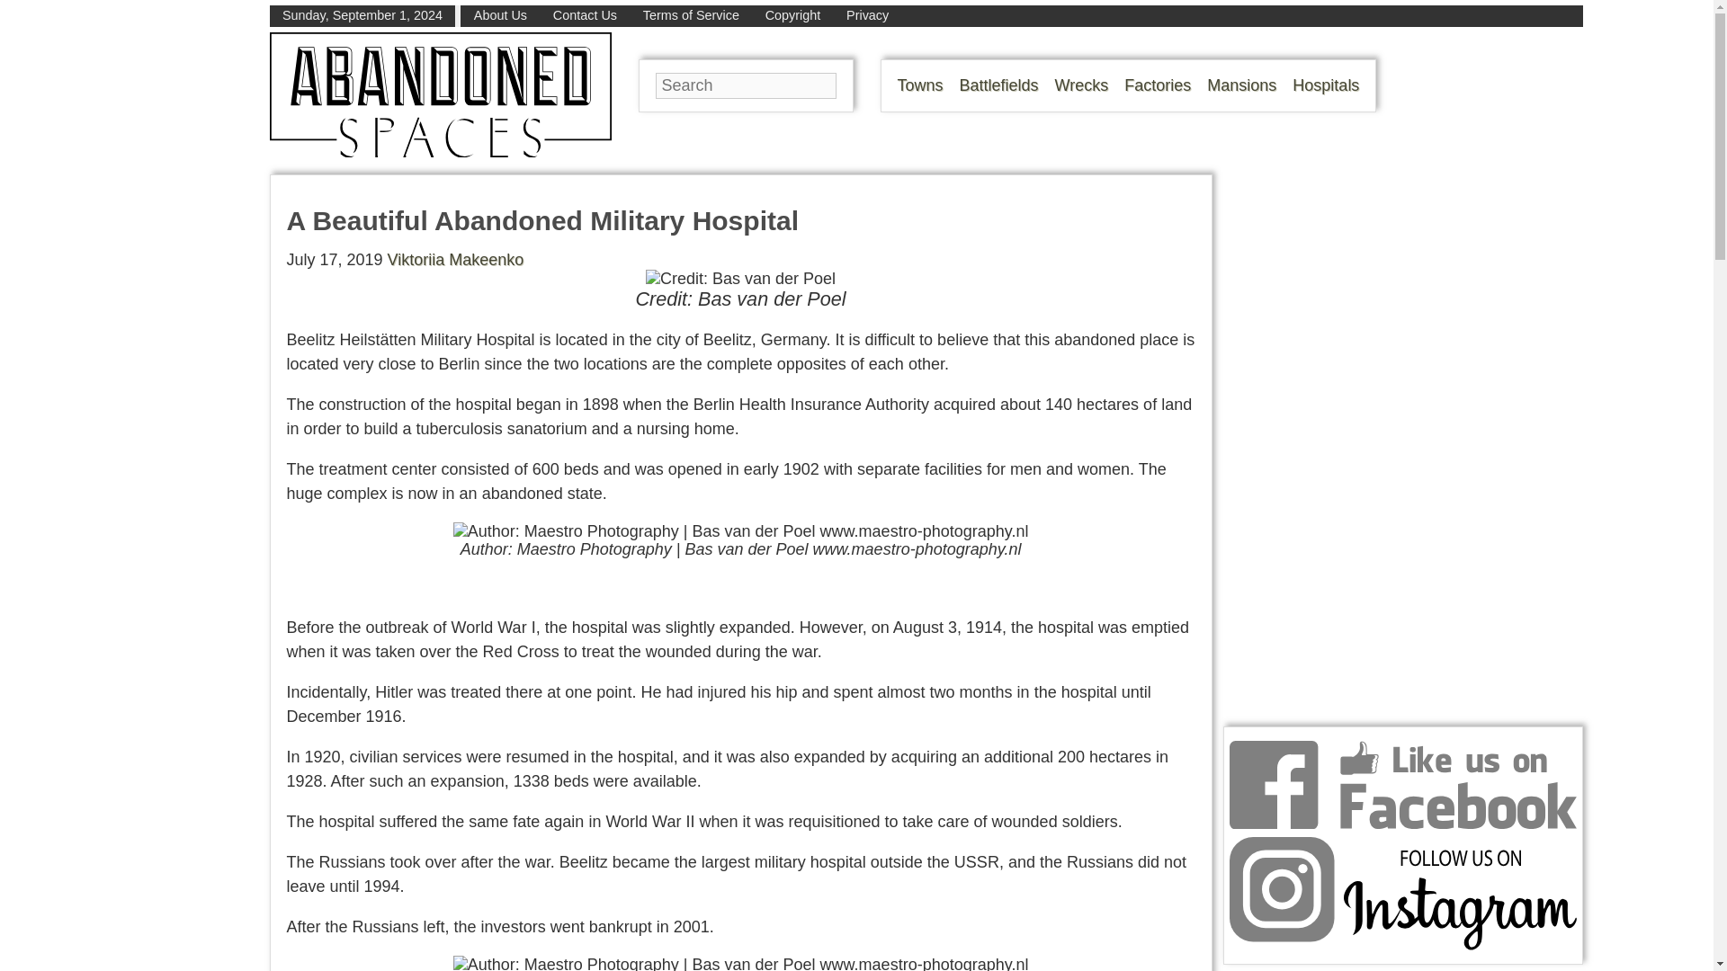  I want to click on Hospitals, so click(1326, 85).